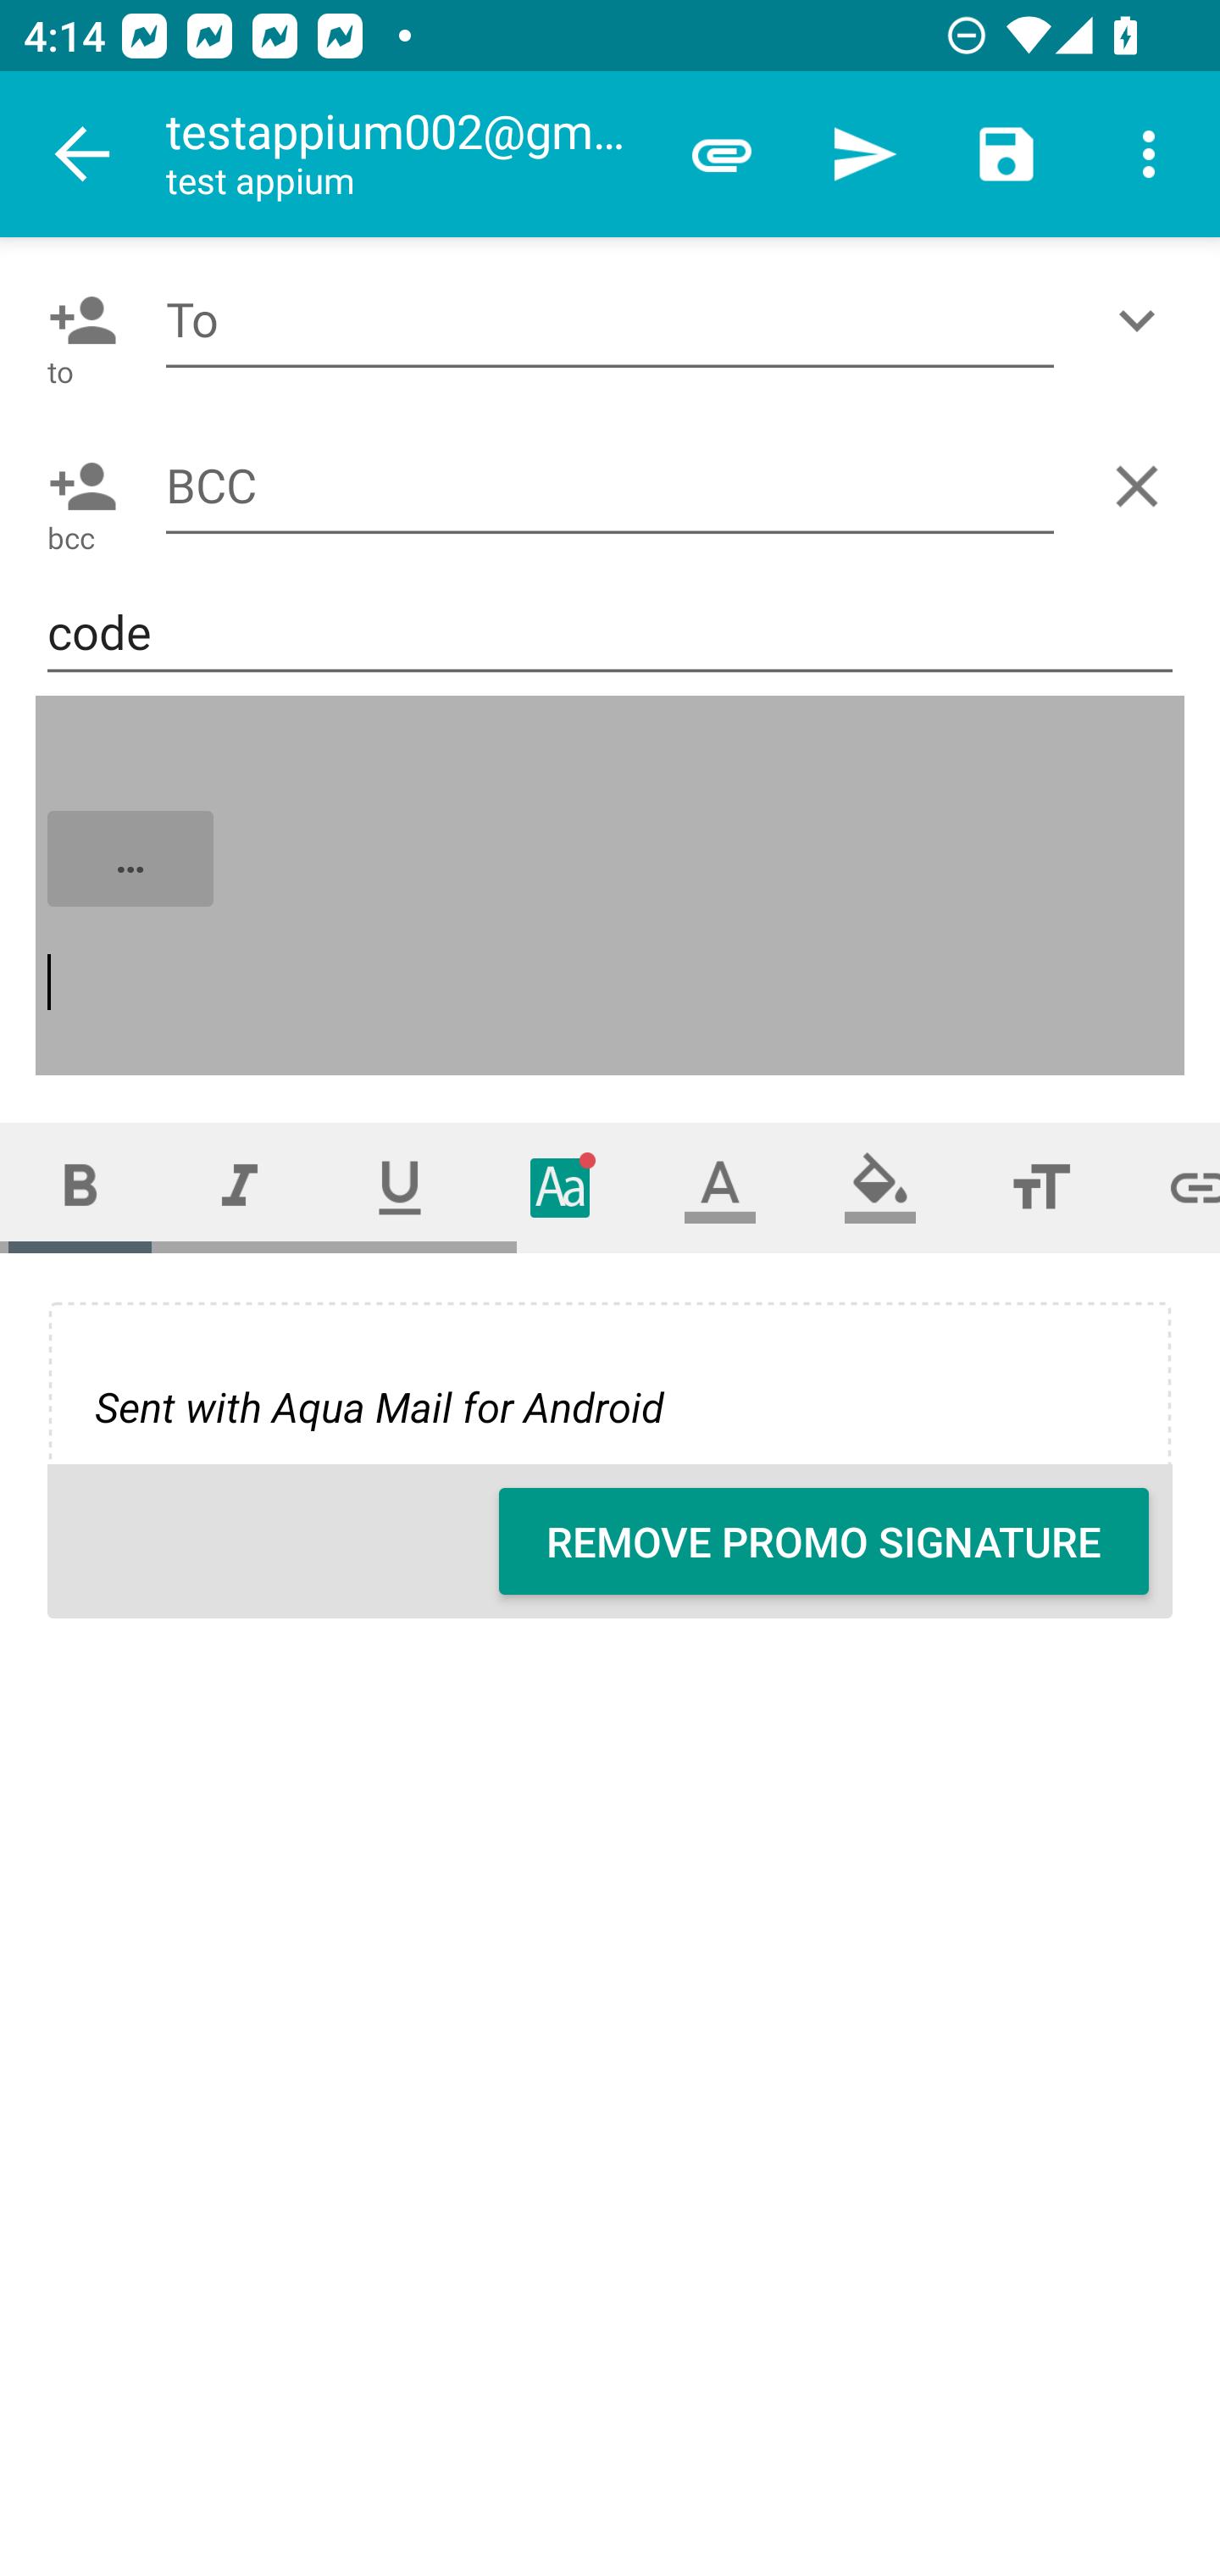 The height and width of the screenshot is (2576, 1220). Describe the element at coordinates (561, 1188) in the screenshot. I see `Typeface (font)` at that location.